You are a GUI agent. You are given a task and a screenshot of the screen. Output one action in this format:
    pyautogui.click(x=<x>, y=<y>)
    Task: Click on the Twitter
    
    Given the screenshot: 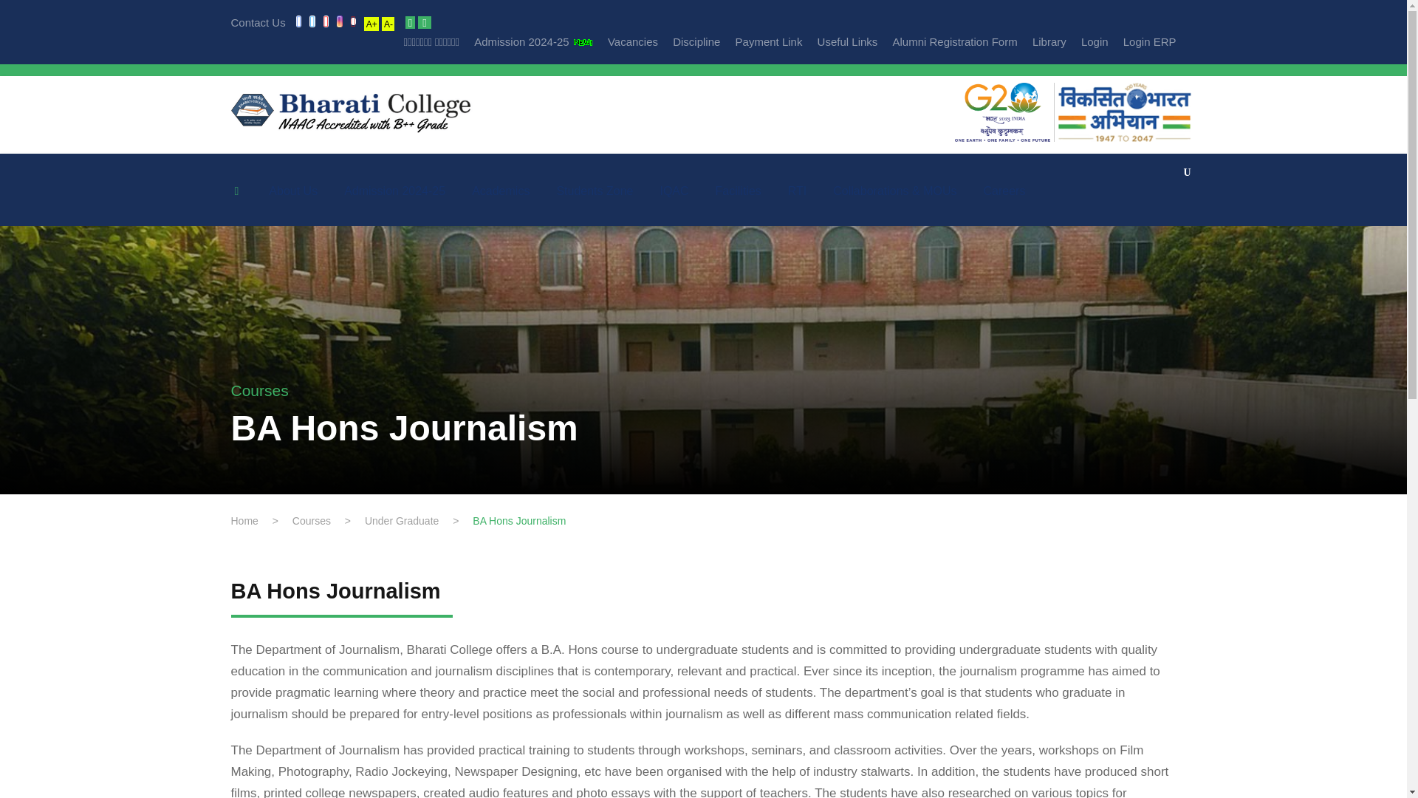 What is the action you would take?
    pyautogui.click(x=316, y=22)
    